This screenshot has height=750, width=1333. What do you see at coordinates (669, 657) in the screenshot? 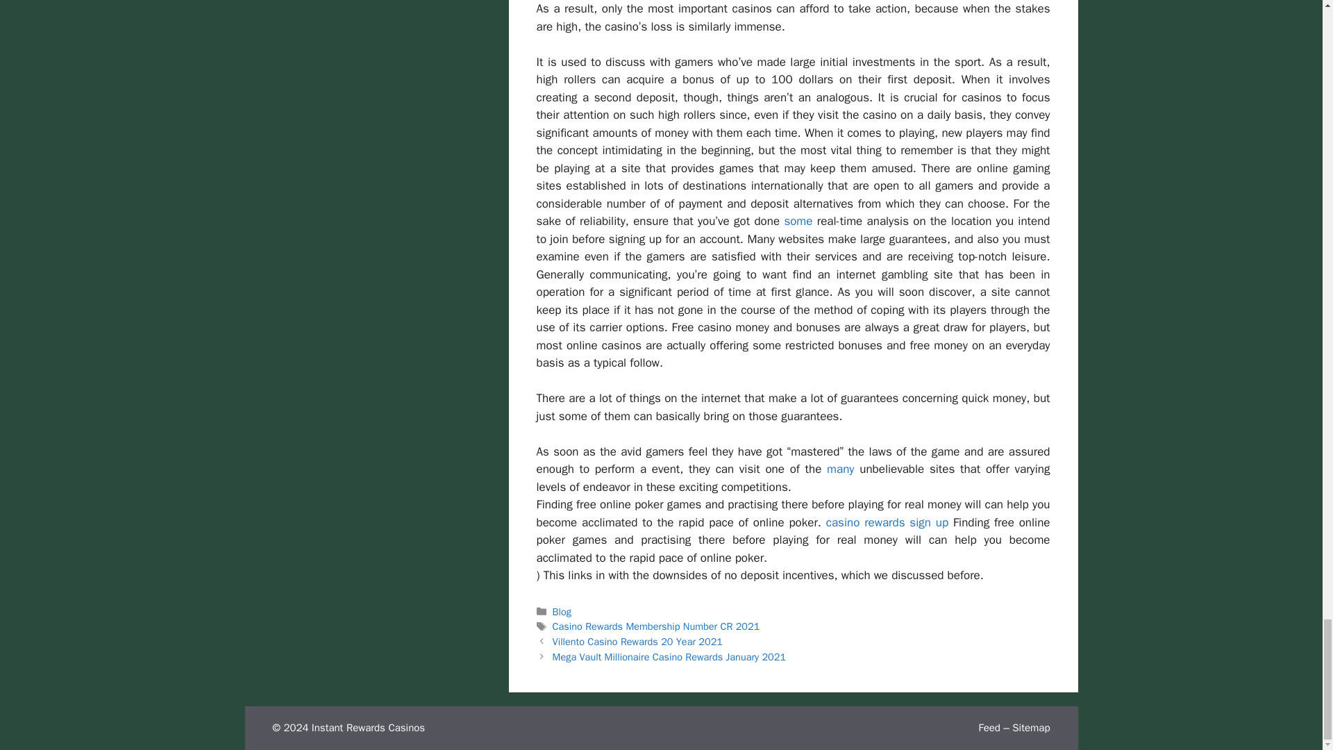
I see `Next` at bounding box center [669, 657].